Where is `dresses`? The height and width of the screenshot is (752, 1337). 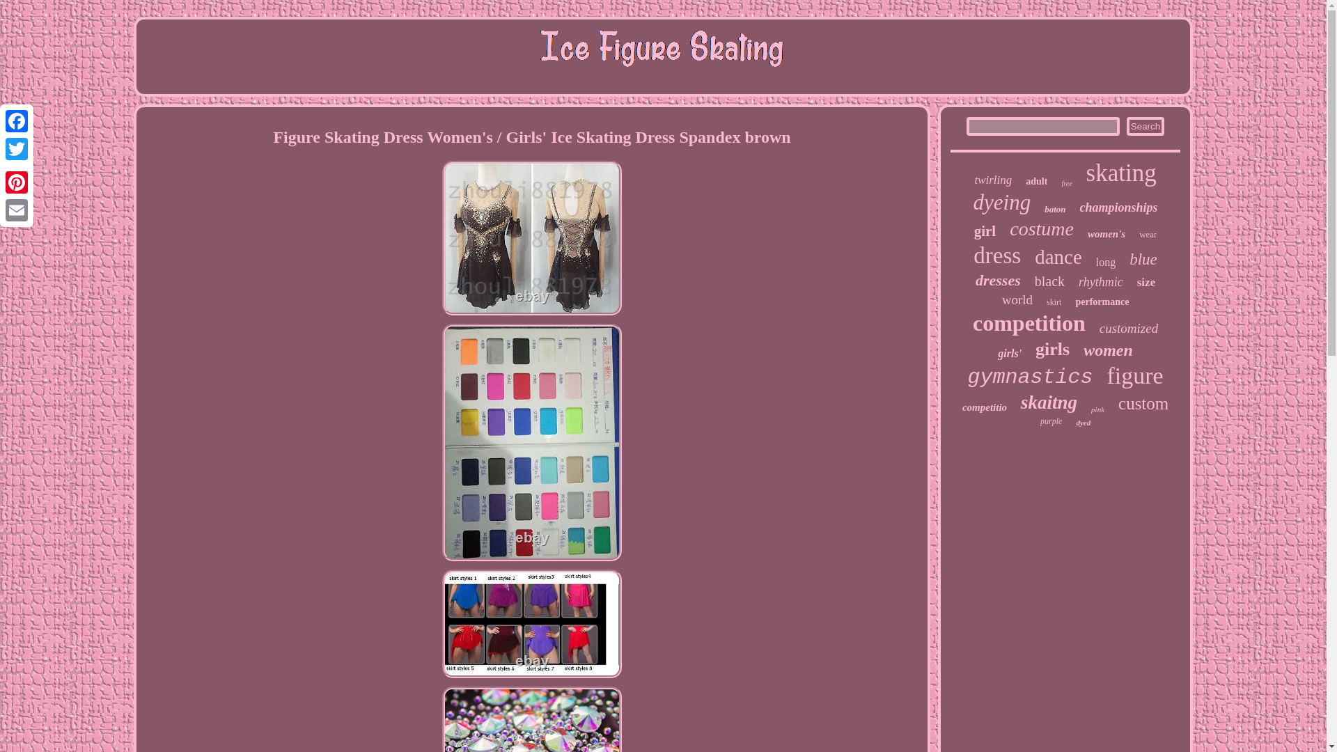 dresses is located at coordinates (999, 280).